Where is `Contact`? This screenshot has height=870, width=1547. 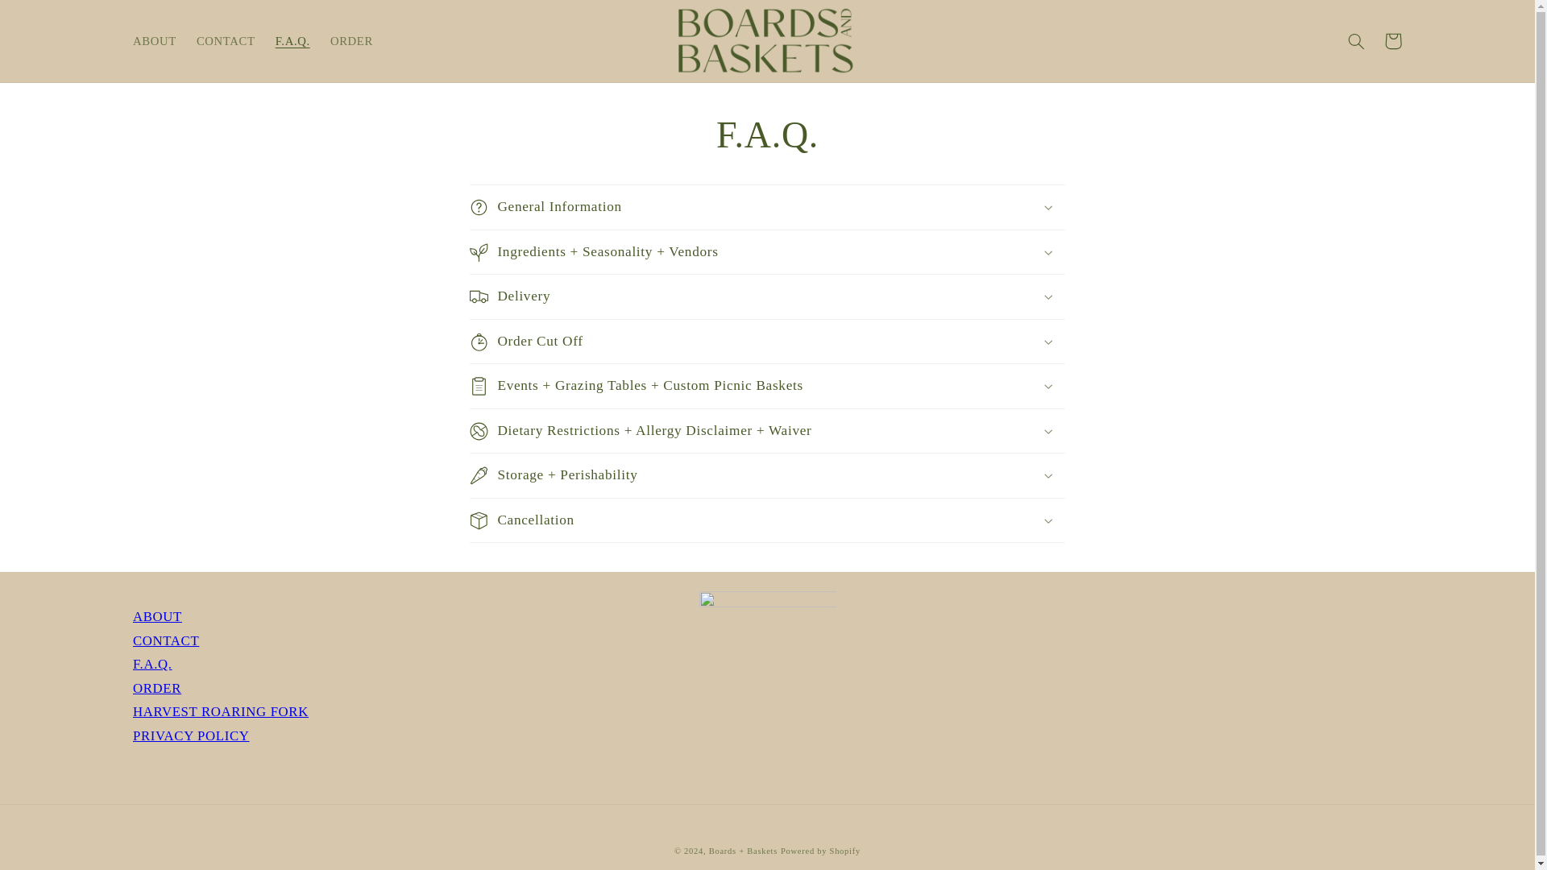
Contact is located at coordinates (166, 640).